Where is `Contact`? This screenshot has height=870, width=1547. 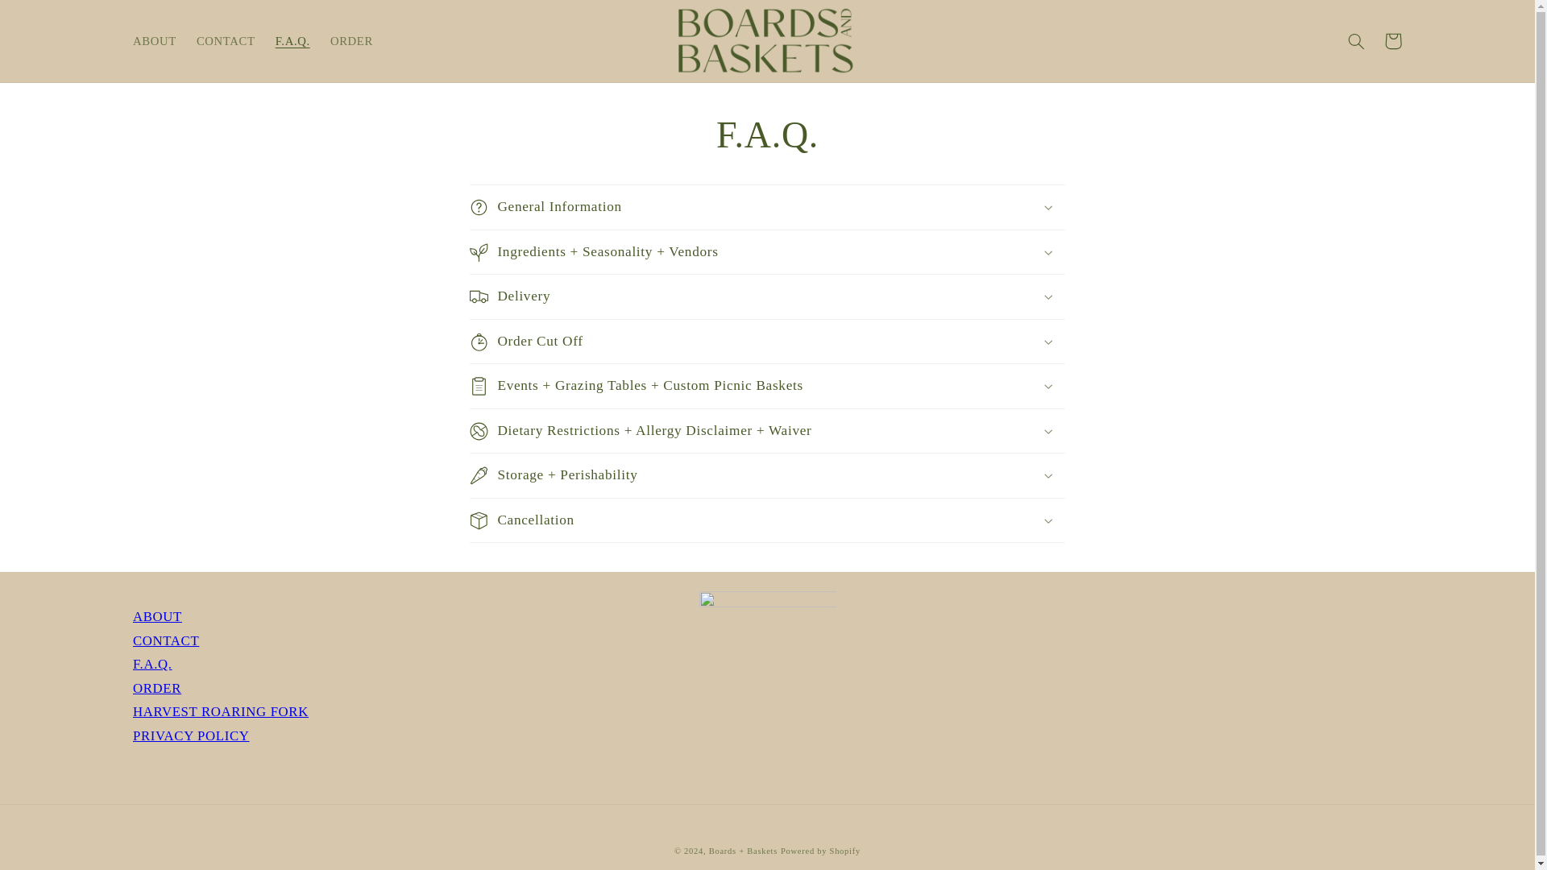
Contact is located at coordinates (166, 640).